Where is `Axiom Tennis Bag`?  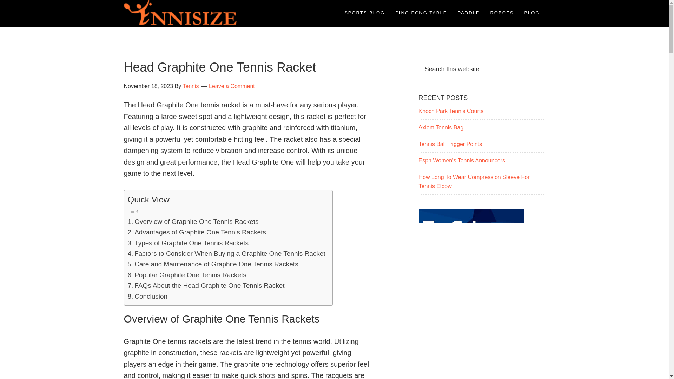
Axiom Tennis Bag is located at coordinates (441, 127).